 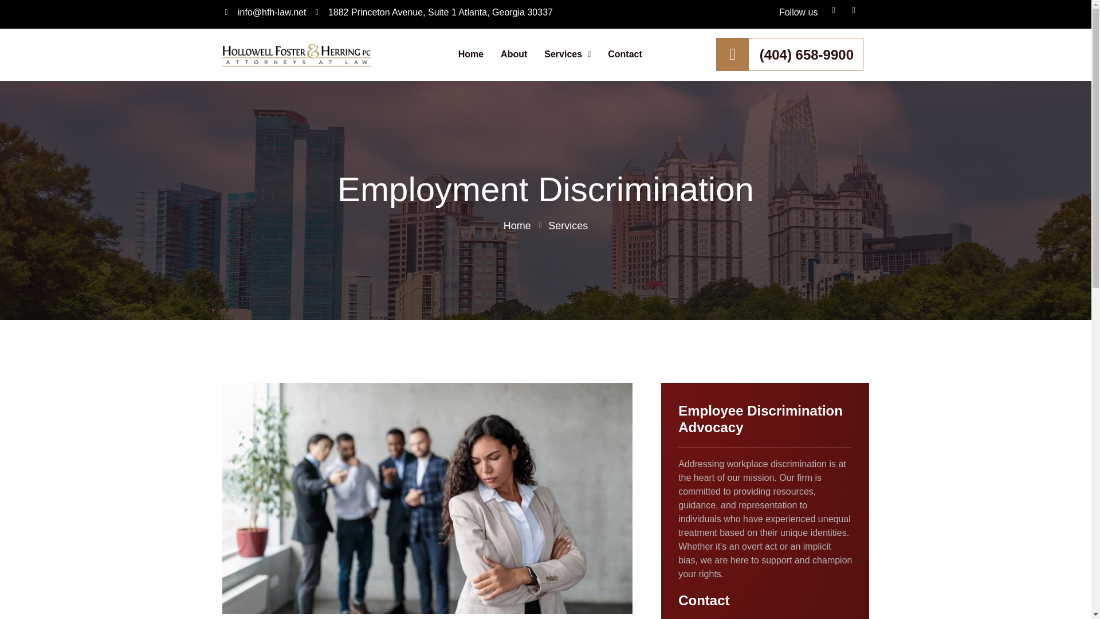 I want to click on Home, so click(x=471, y=54).